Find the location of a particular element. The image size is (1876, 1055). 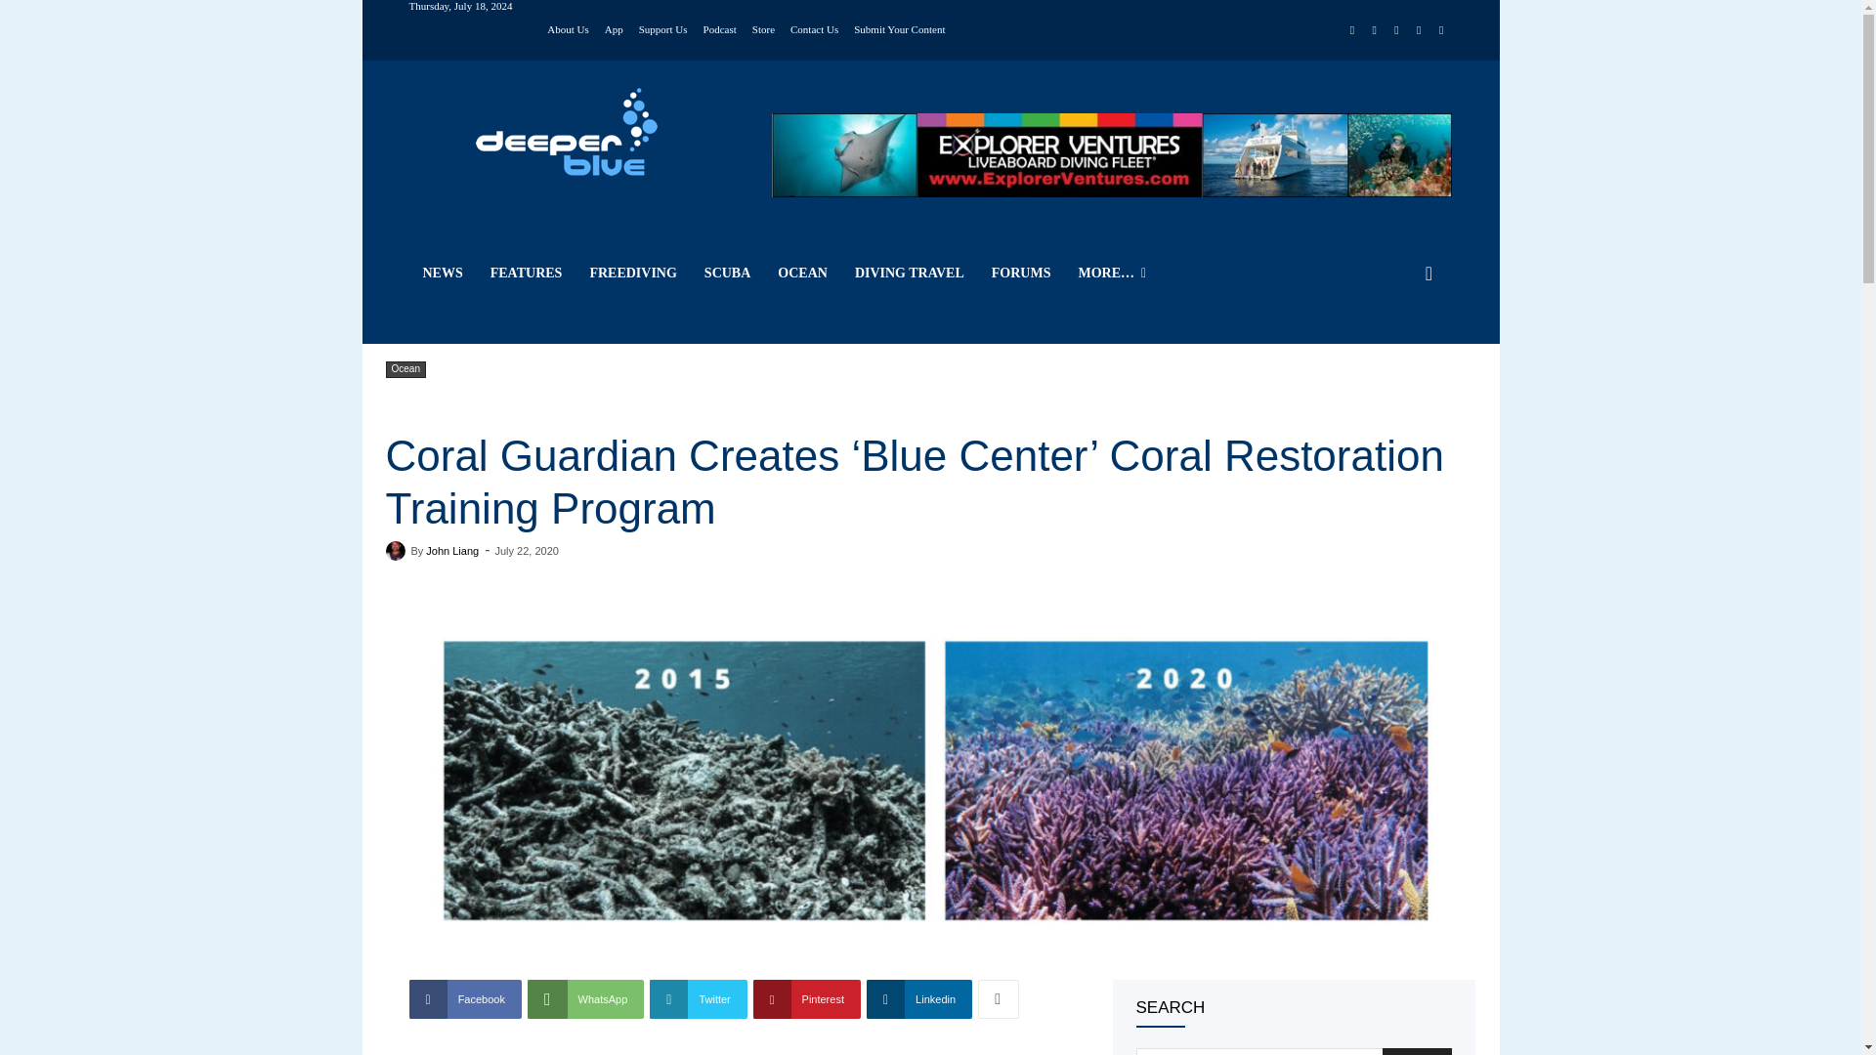

Support Us is located at coordinates (663, 27).